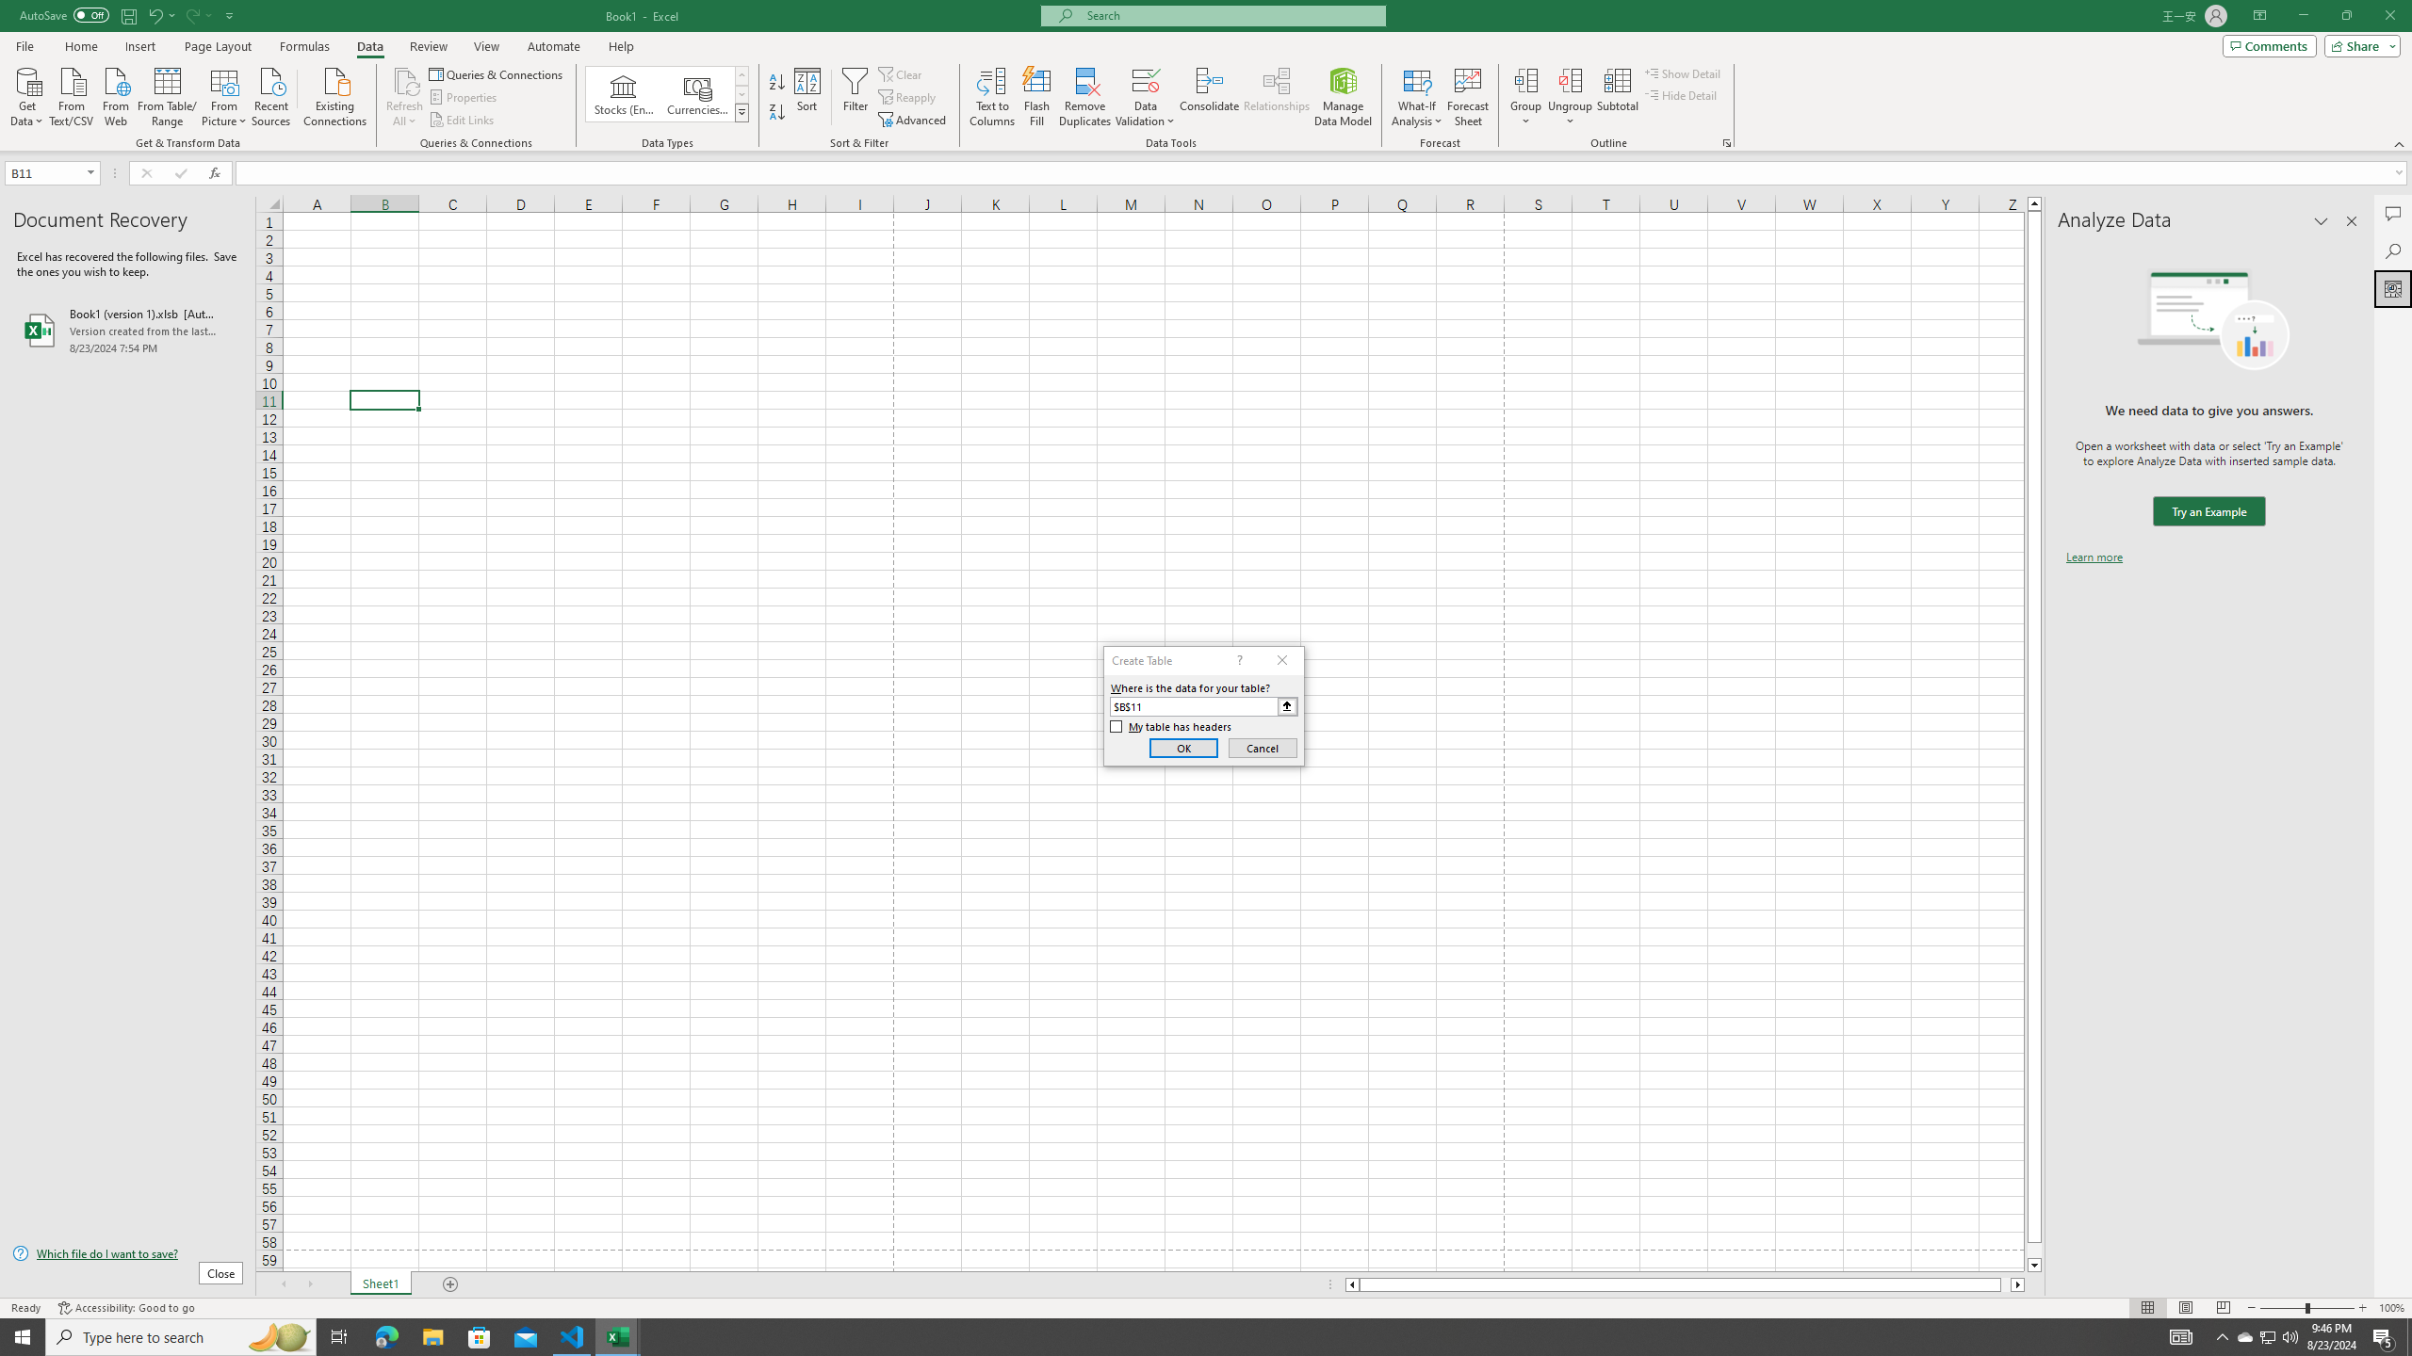 This screenshot has width=2412, height=1356. What do you see at coordinates (1683, 73) in the screenshot?
I see `Show Detail` at bounding box center [1683, 73].